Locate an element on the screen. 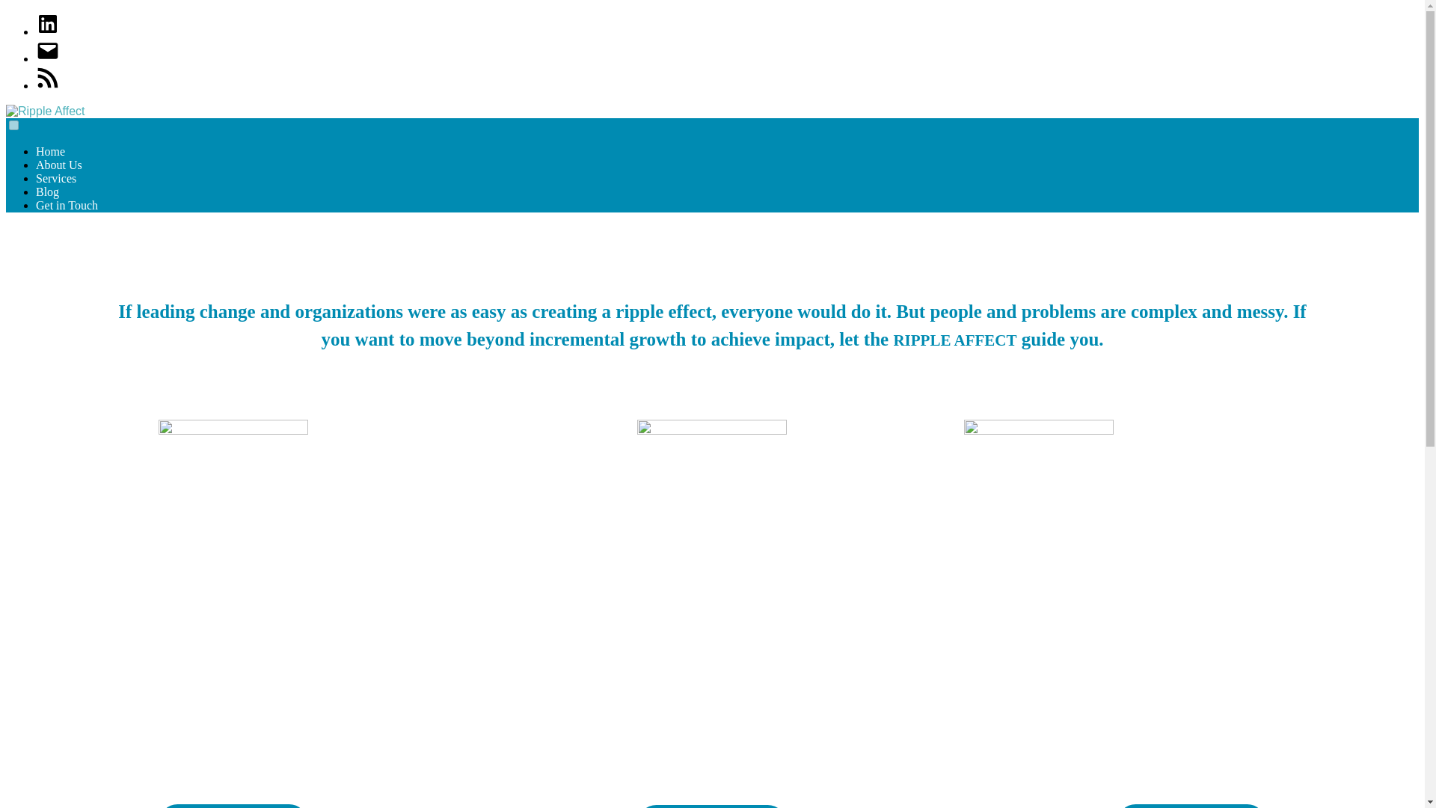  Feed is located at coordinates (48, 85).